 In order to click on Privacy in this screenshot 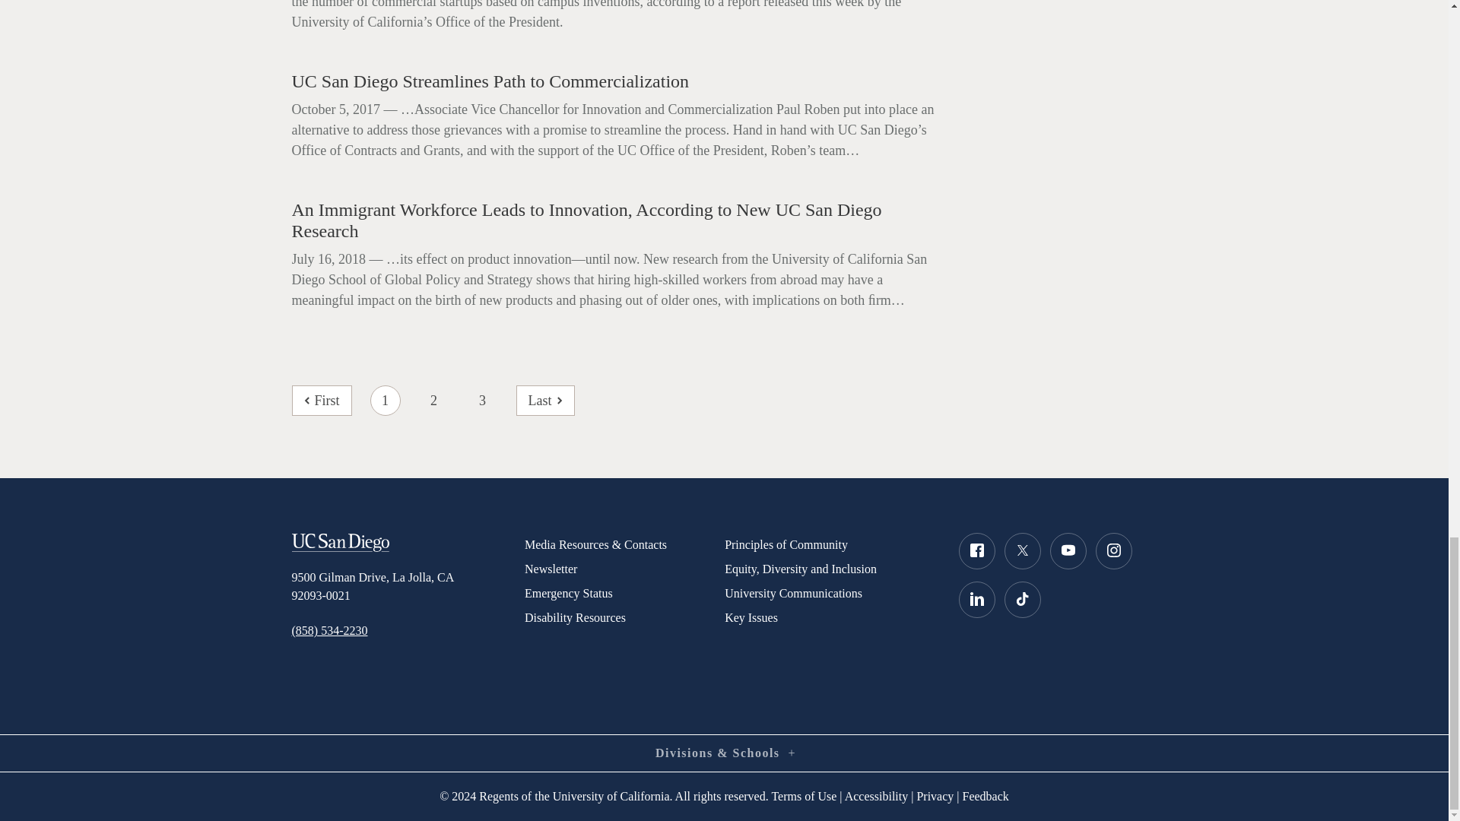, I will do `click(935, 796)`.